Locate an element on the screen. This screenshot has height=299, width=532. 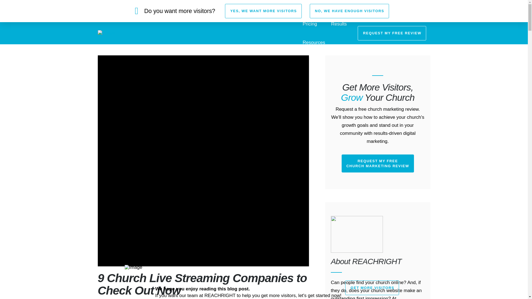
REQUEST MY FREE REVIEW is located at coordinates (392, 33).